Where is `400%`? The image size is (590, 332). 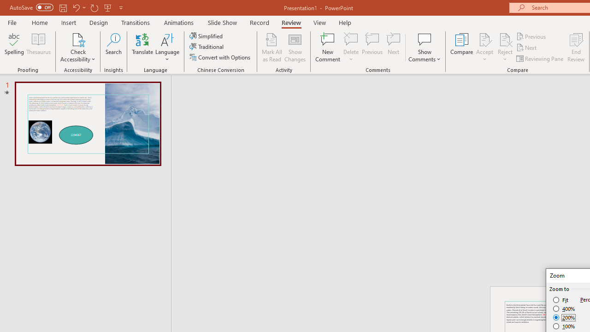
400% is located at coordinates (564, 309).